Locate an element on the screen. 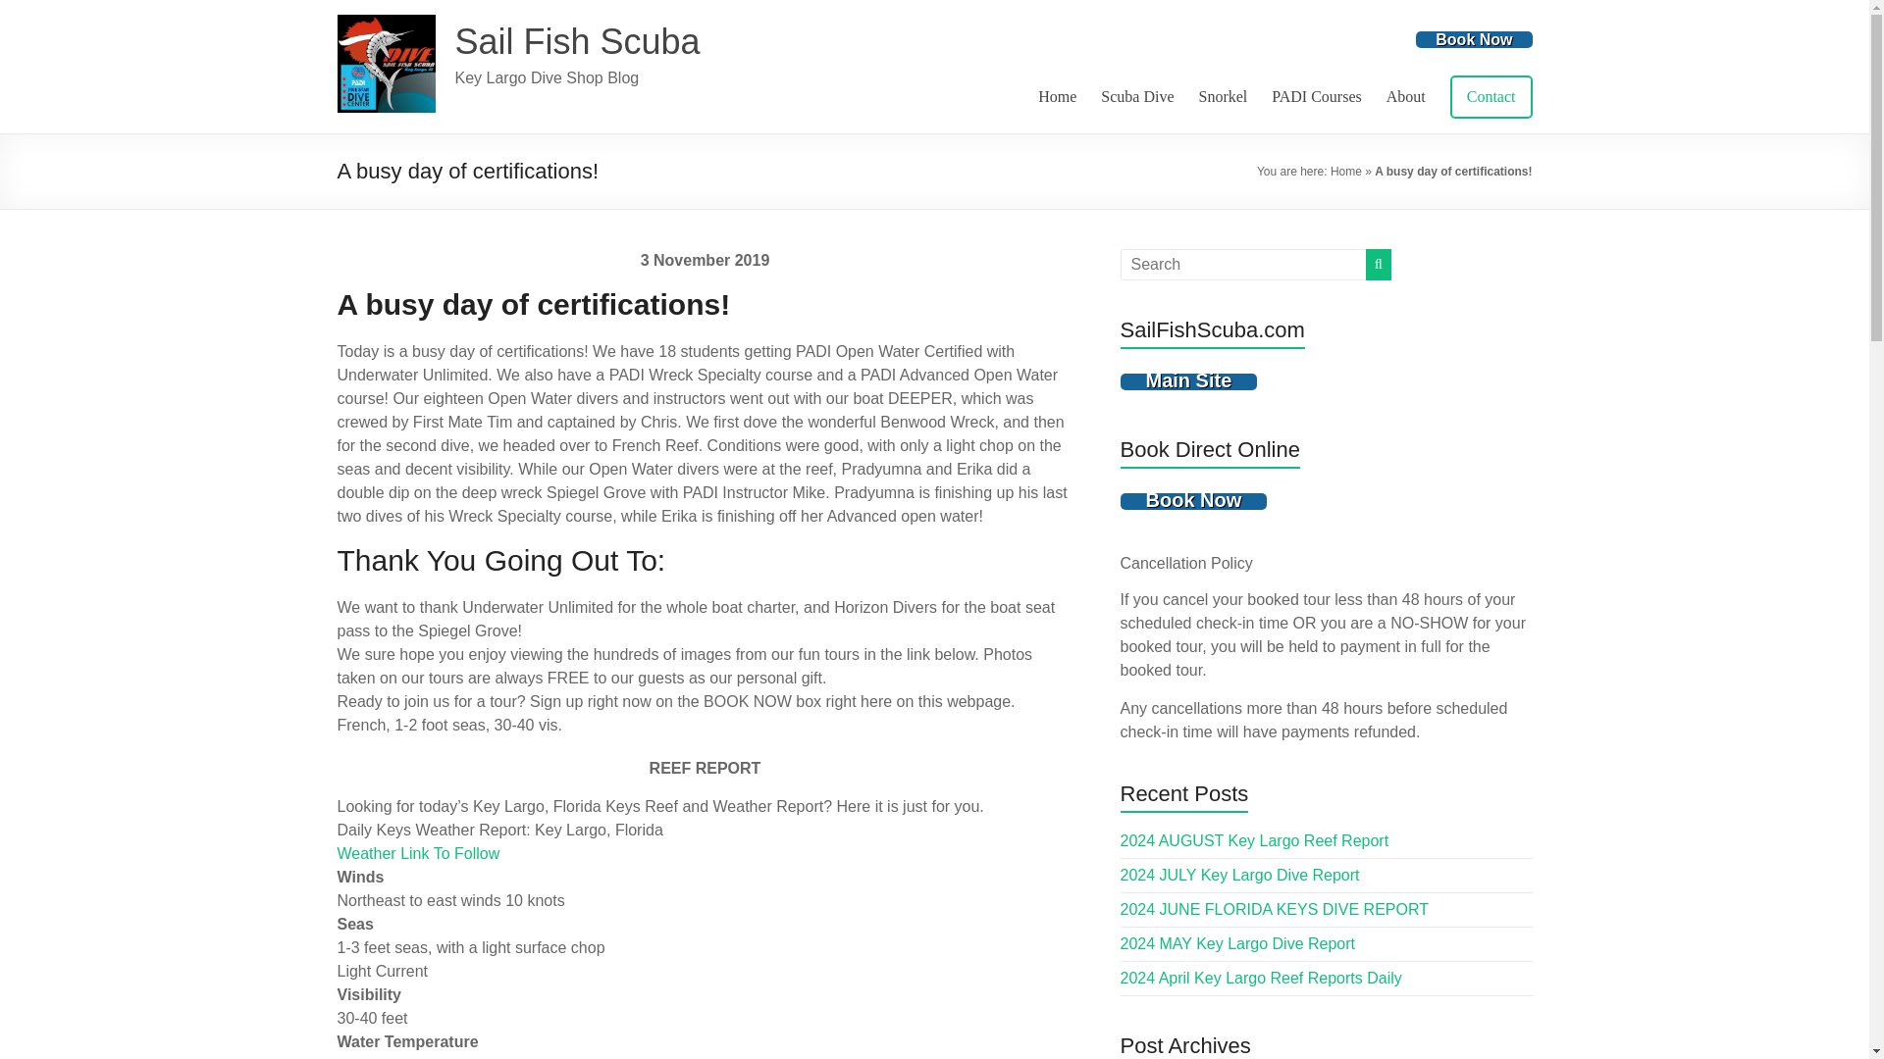  Sail Fish Scuba is located at coordinates (578, 41).